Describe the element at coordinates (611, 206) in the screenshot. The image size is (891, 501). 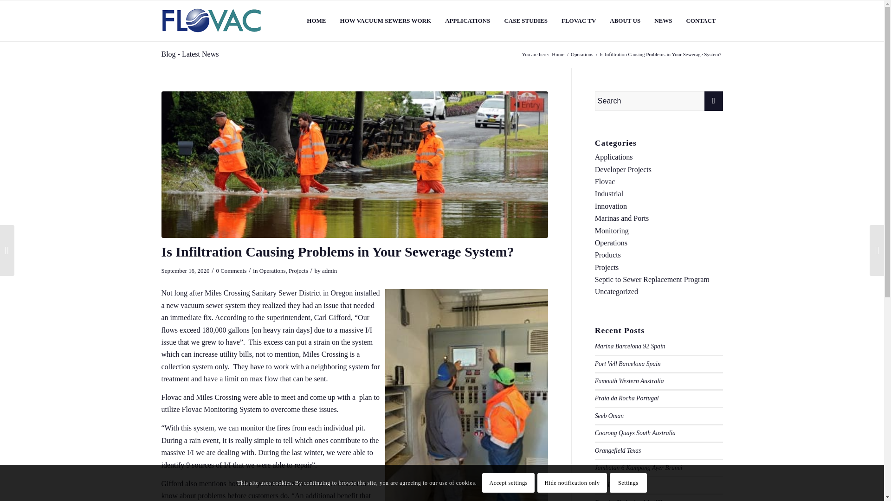
I see `Innovation` at that location.